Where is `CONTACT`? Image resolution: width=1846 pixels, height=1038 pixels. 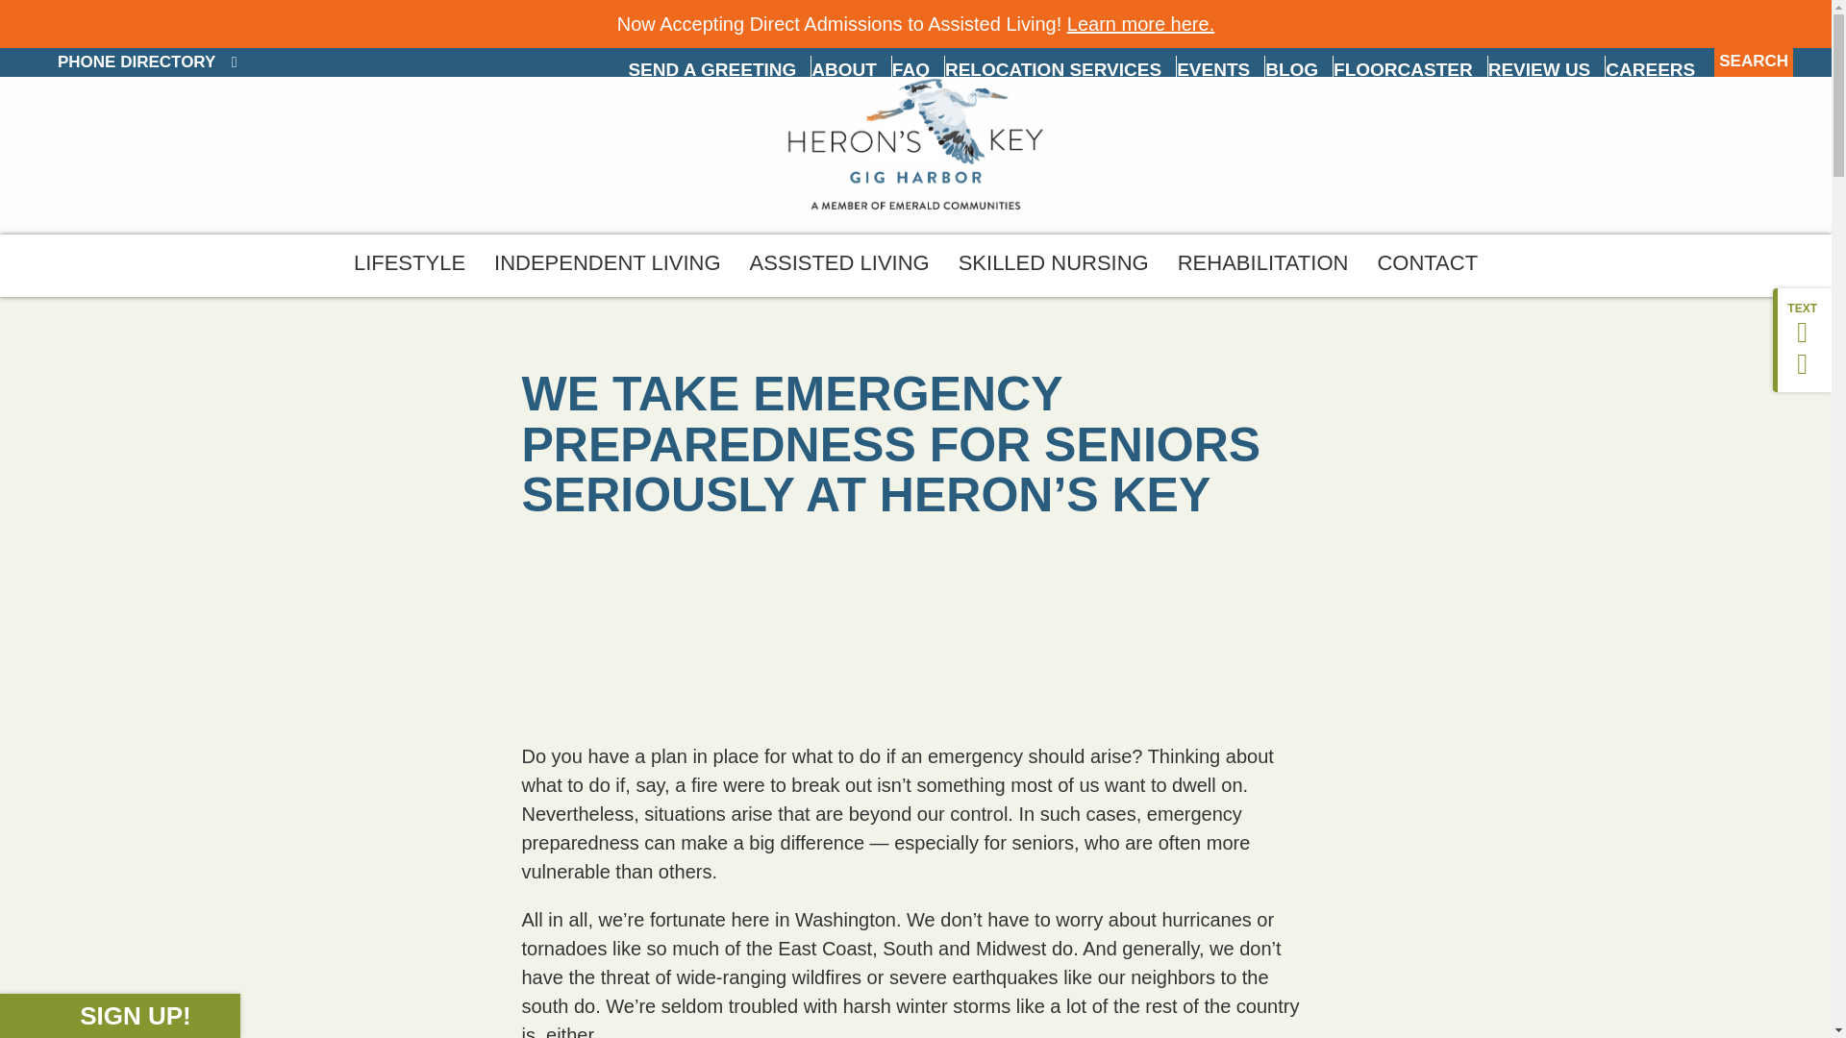
CONTACT is located at coordinates (1427, 265).